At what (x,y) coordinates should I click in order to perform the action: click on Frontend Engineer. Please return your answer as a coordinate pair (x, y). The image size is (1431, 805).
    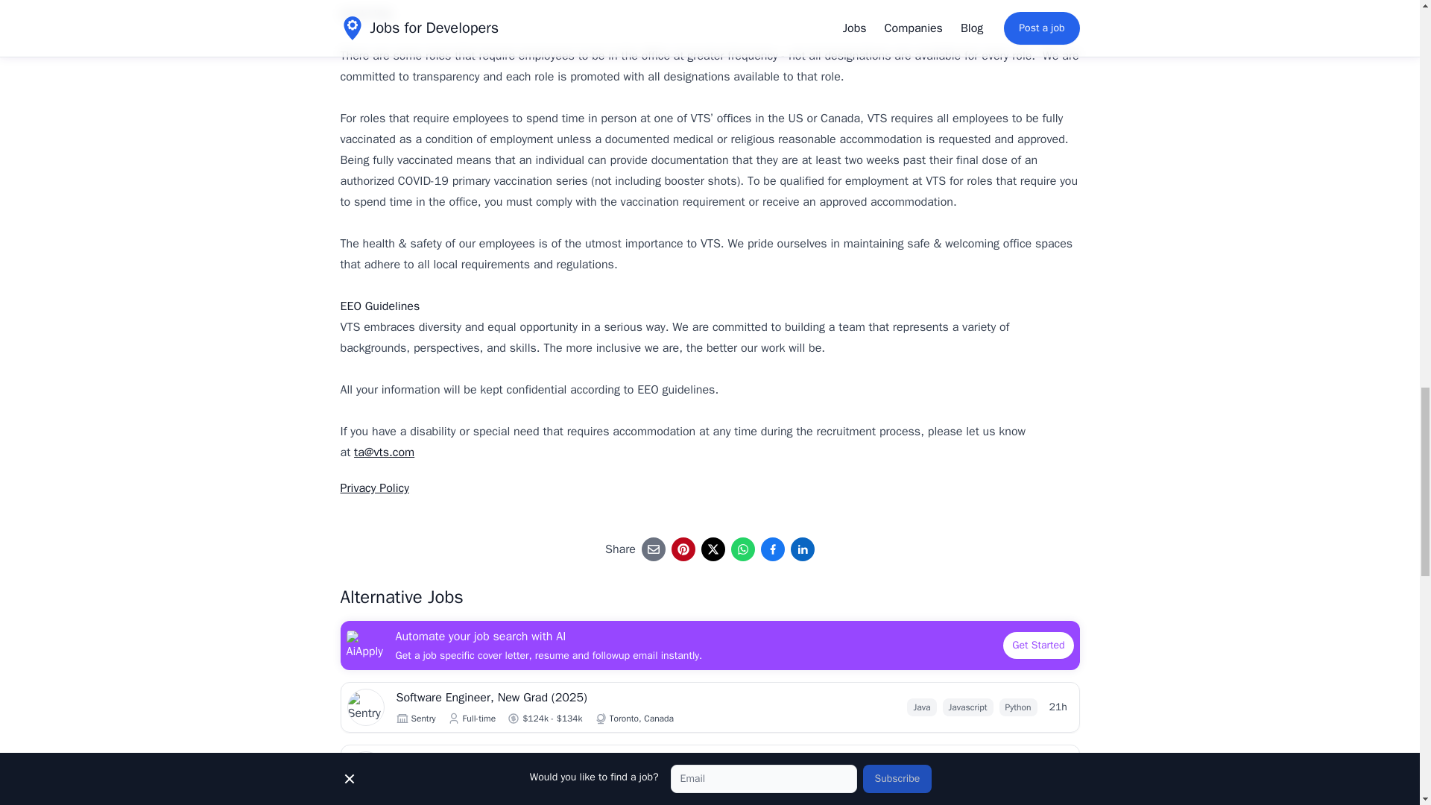
    Looking at the image, I should click on (583, 760).